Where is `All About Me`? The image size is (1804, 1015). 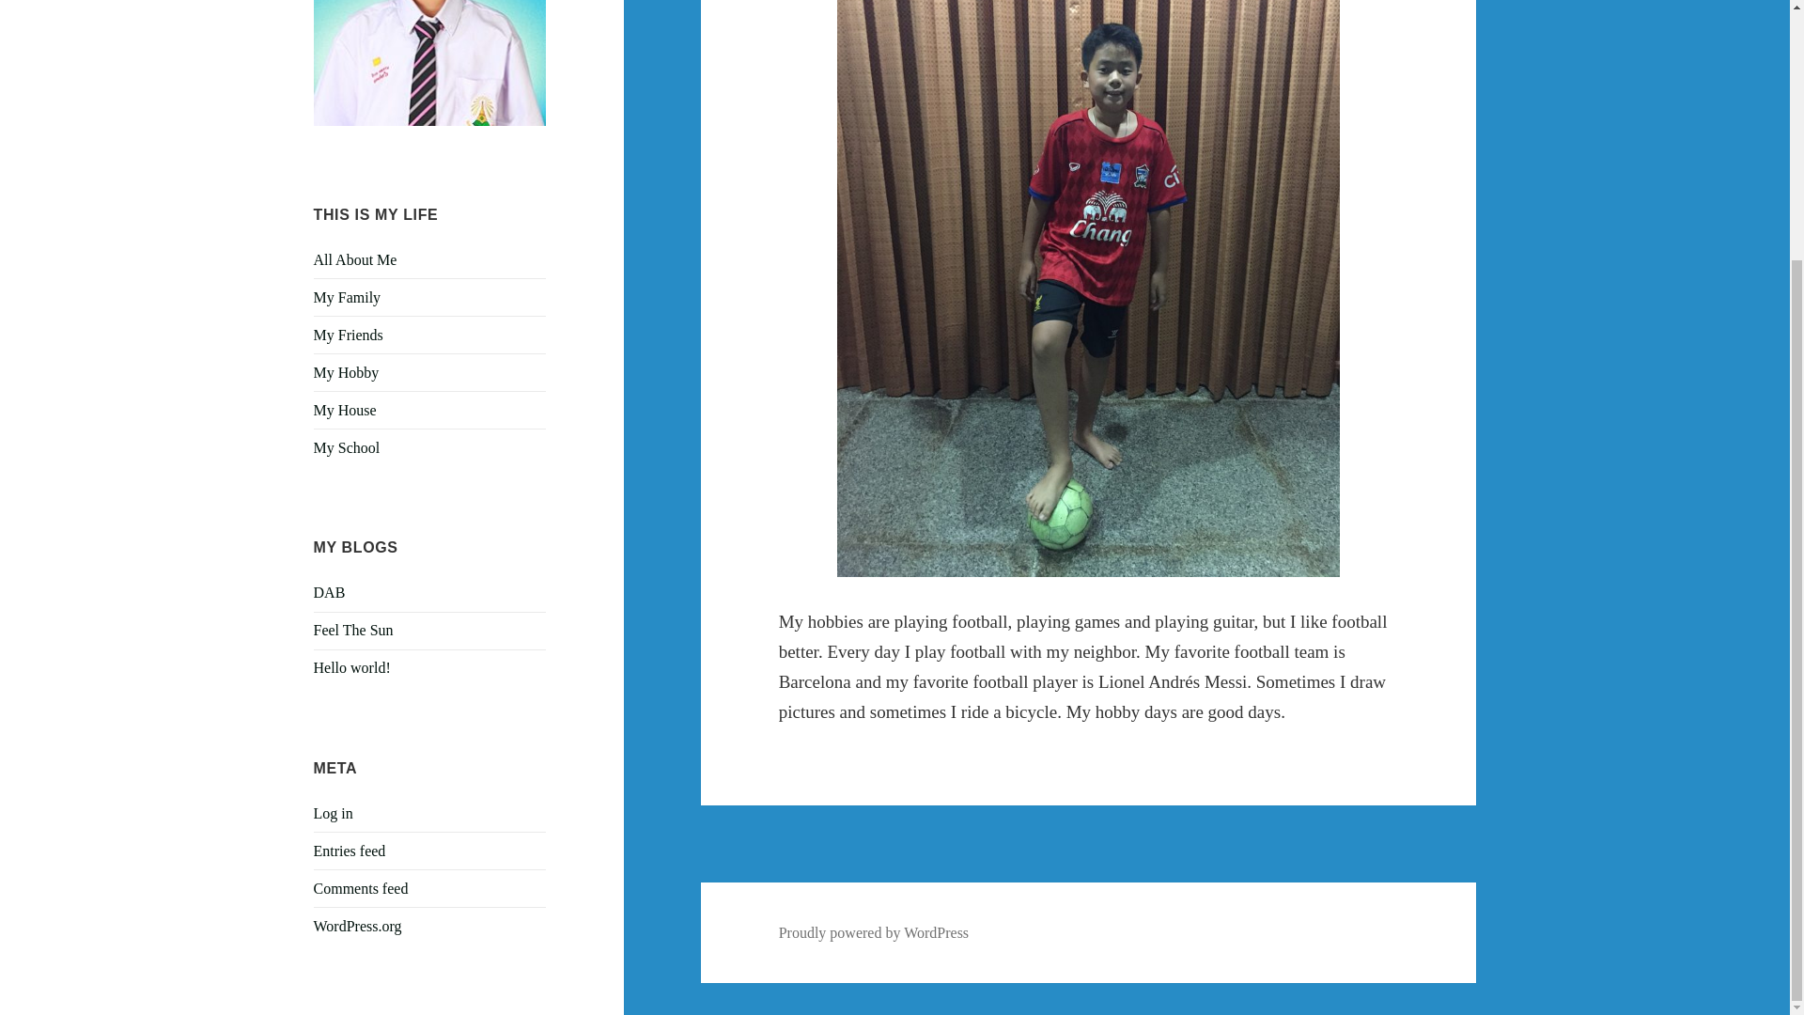
All About Me is located at coordinates (355, 259).